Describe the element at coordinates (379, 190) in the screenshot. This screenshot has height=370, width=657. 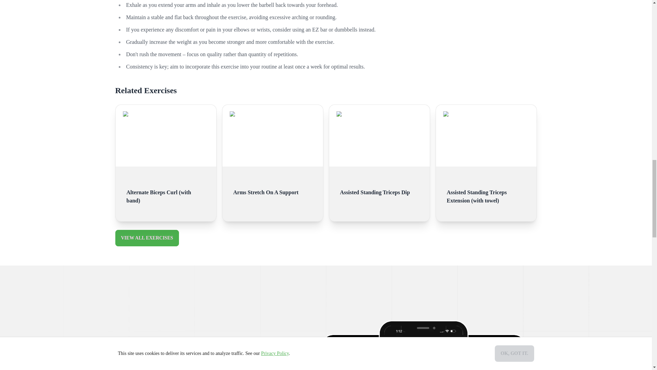
I see `Assisted Standing Triceps Dip` at that location.